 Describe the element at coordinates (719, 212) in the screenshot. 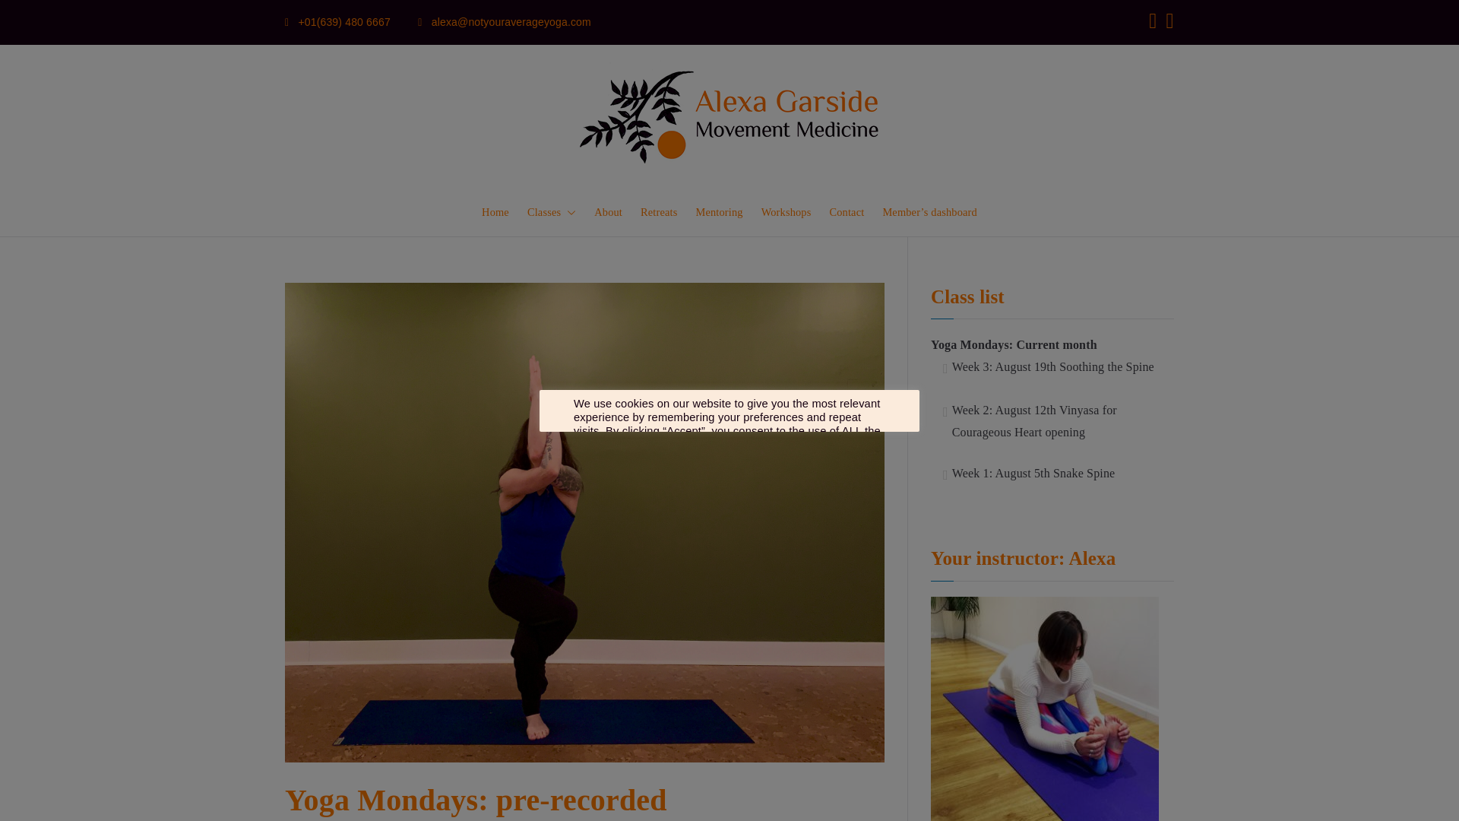

I see `Mentoring` at that location.